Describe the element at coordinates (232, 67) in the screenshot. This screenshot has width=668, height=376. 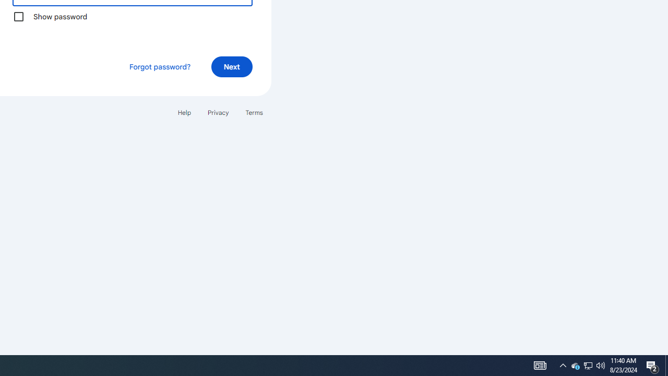
I see `Next` at that location.